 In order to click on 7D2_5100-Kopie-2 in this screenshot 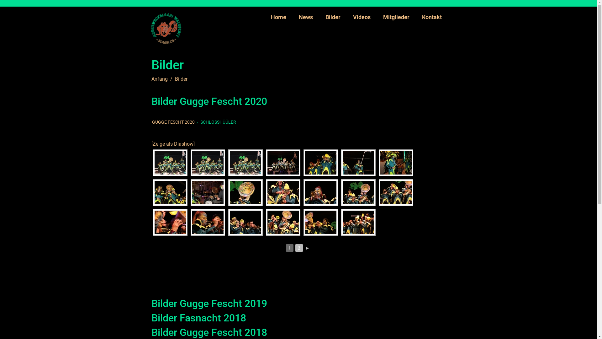, I will do `click(320, 222)`.